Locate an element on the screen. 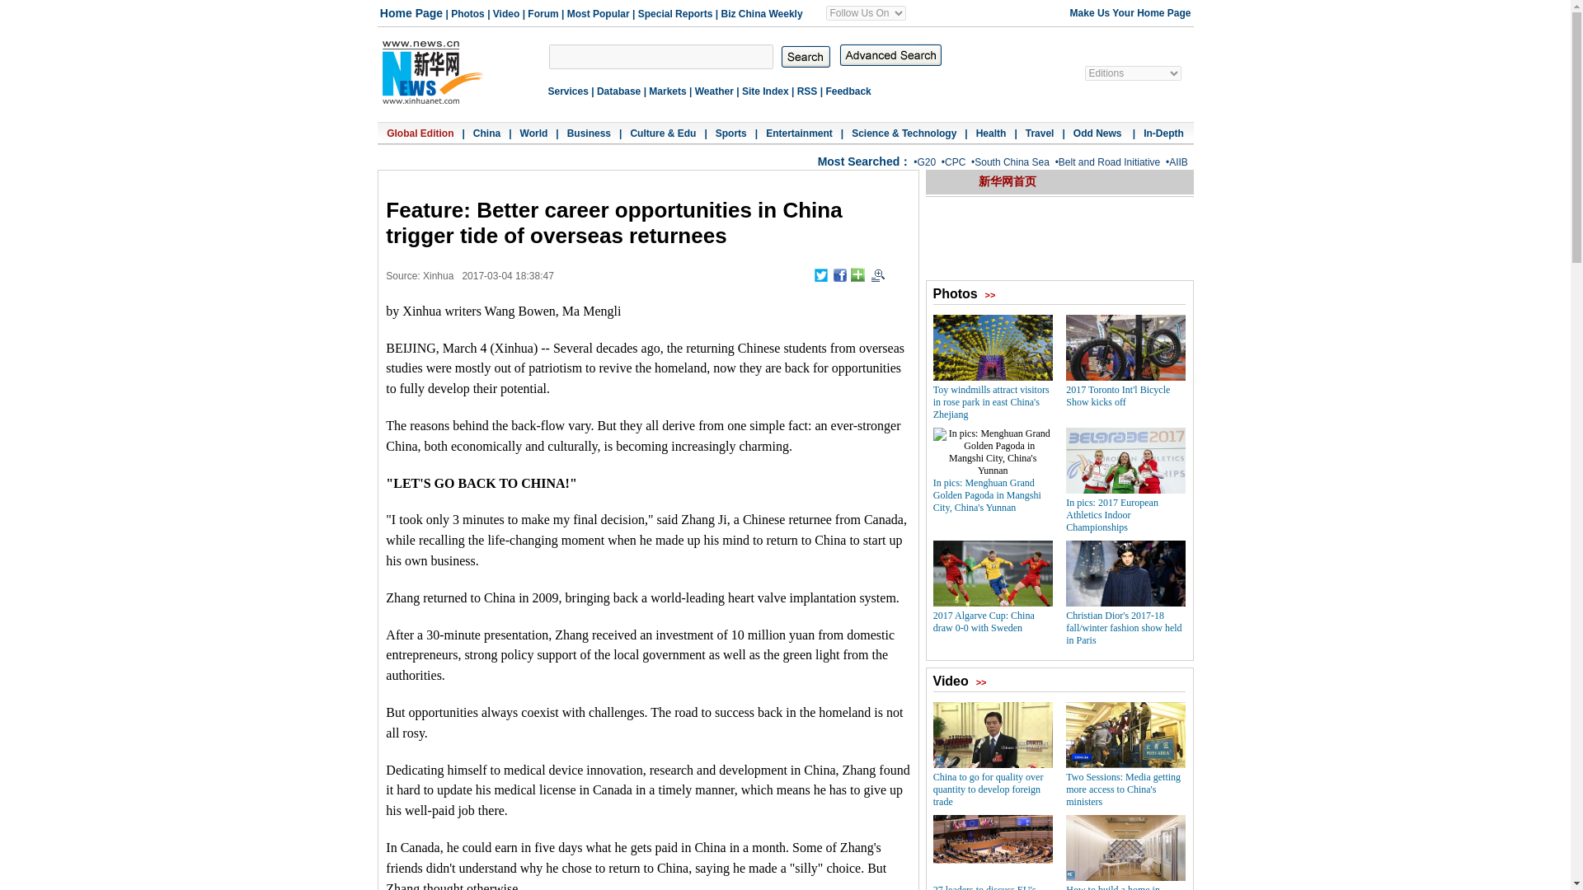 The width and height of the screenshot is (1583, 890). In-Depth is located at coordinates (1163, 133).